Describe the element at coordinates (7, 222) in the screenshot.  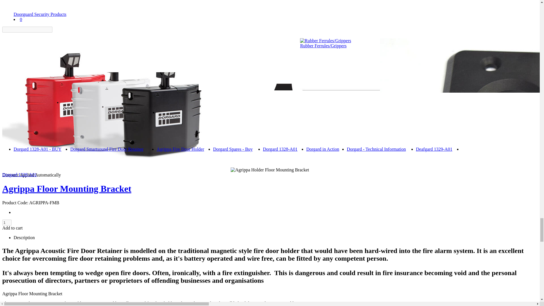
I see `1` at that location.